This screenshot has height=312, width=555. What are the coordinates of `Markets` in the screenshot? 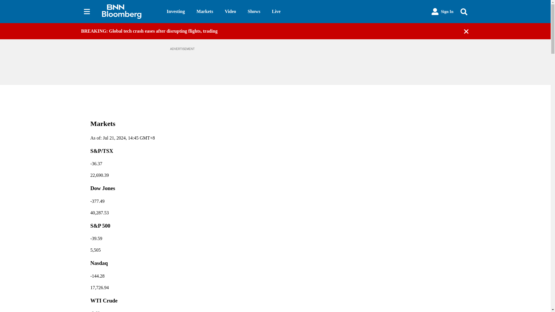 It's located at (205, 12).